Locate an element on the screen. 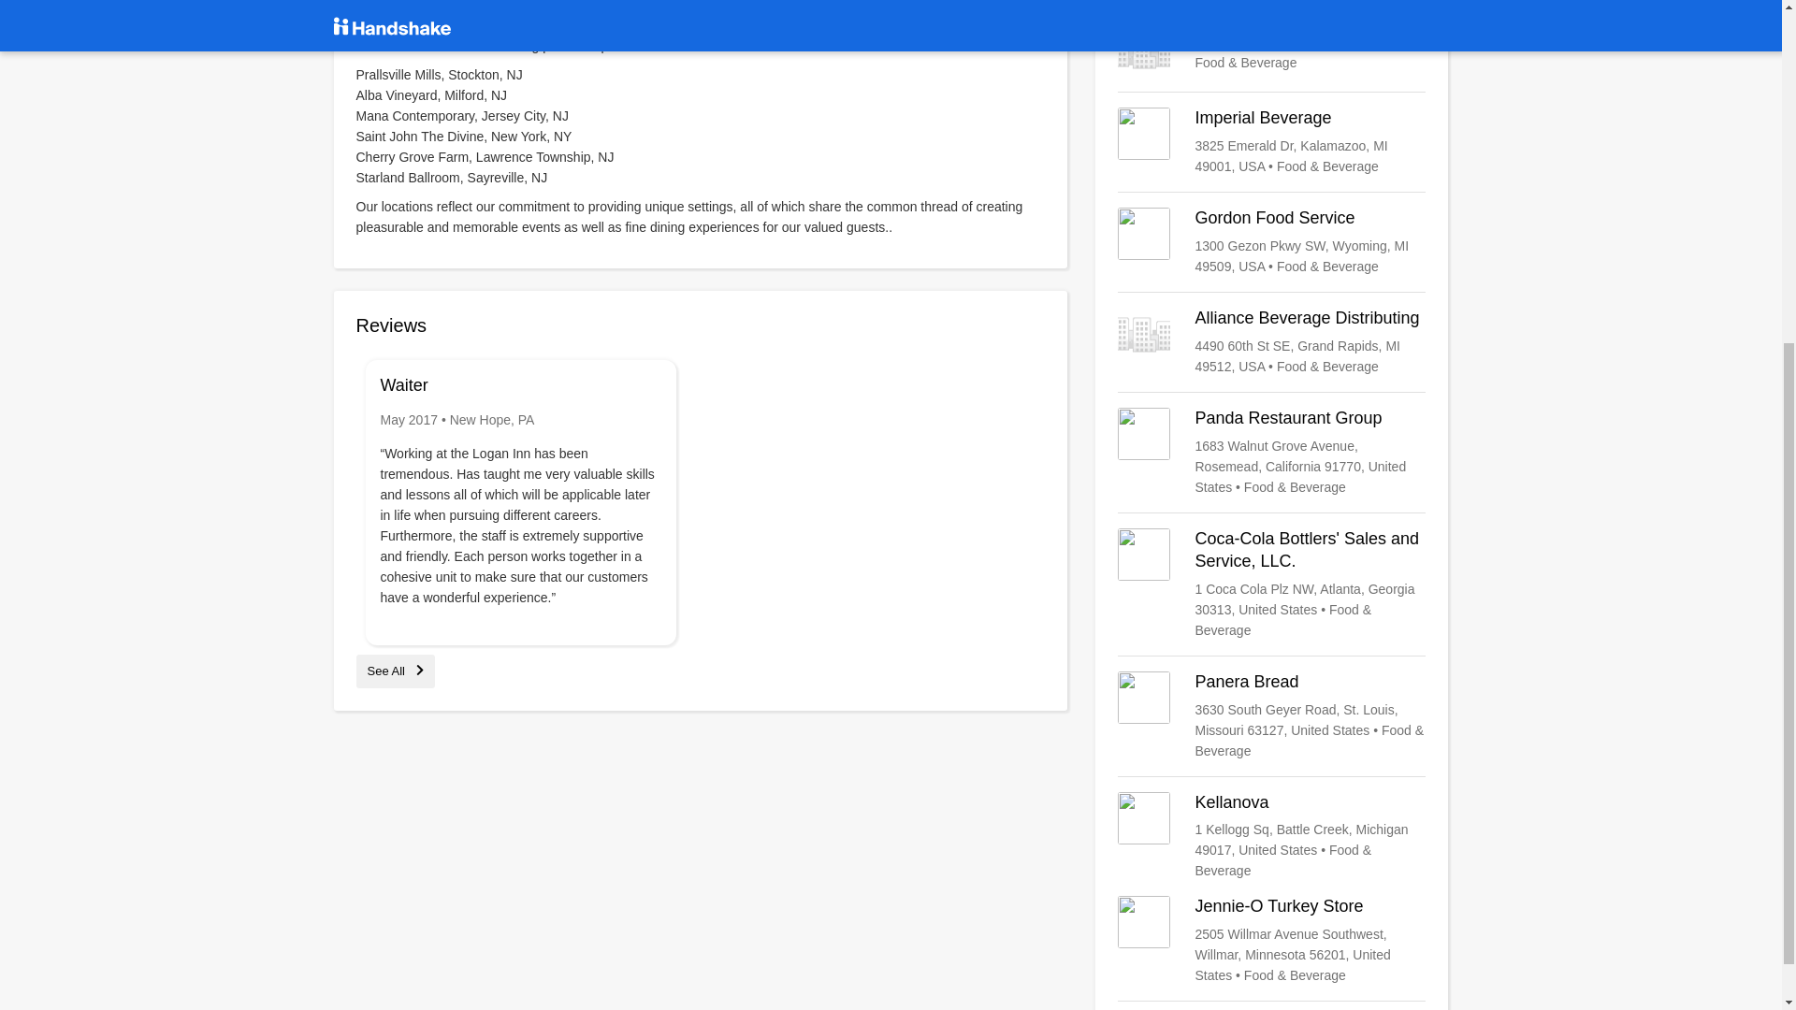  Panda Restaurant Group is located at coordinates (1271, 453).